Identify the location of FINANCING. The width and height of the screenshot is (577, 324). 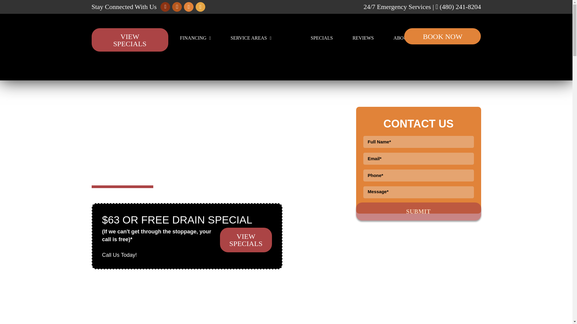
(195, 38).